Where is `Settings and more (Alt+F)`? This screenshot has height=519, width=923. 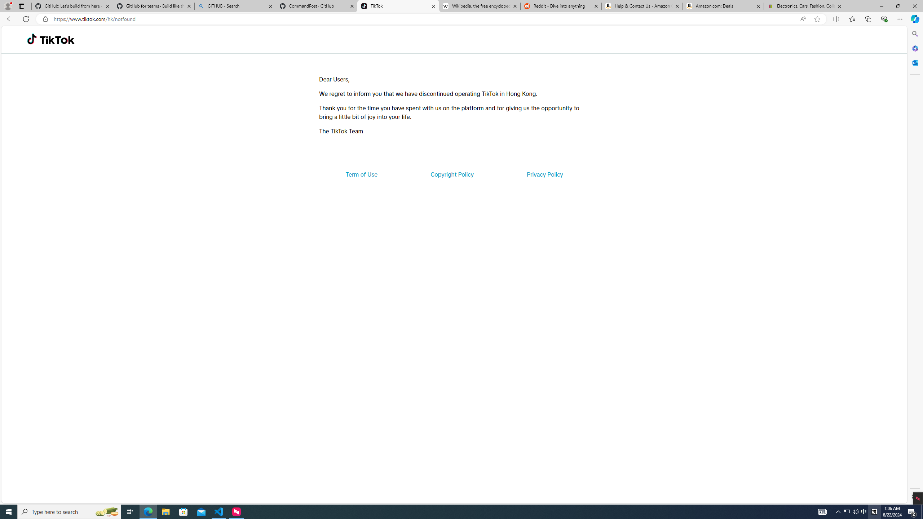
Settings and more (Alt+F) is located at coordinates (900, 19).